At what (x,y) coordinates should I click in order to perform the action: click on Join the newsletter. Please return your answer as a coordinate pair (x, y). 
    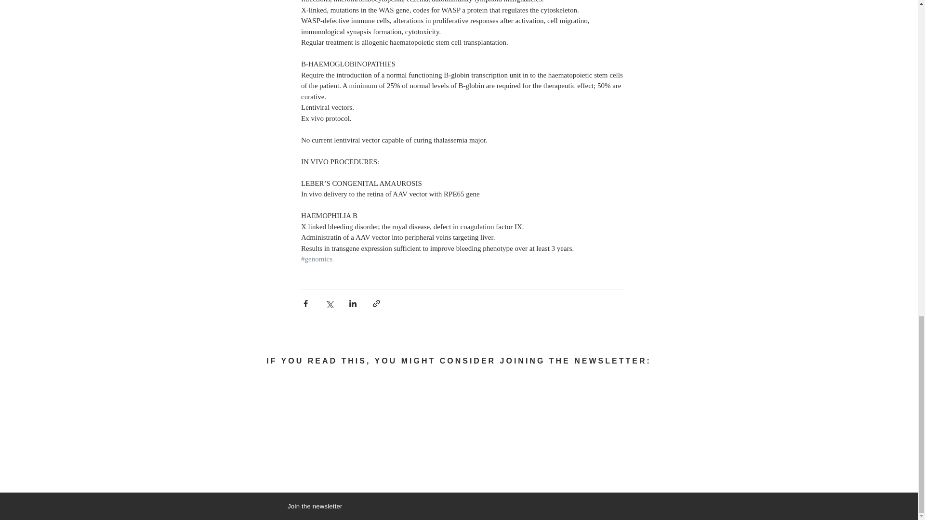
    Looking at the image, I should click on (315, 507).